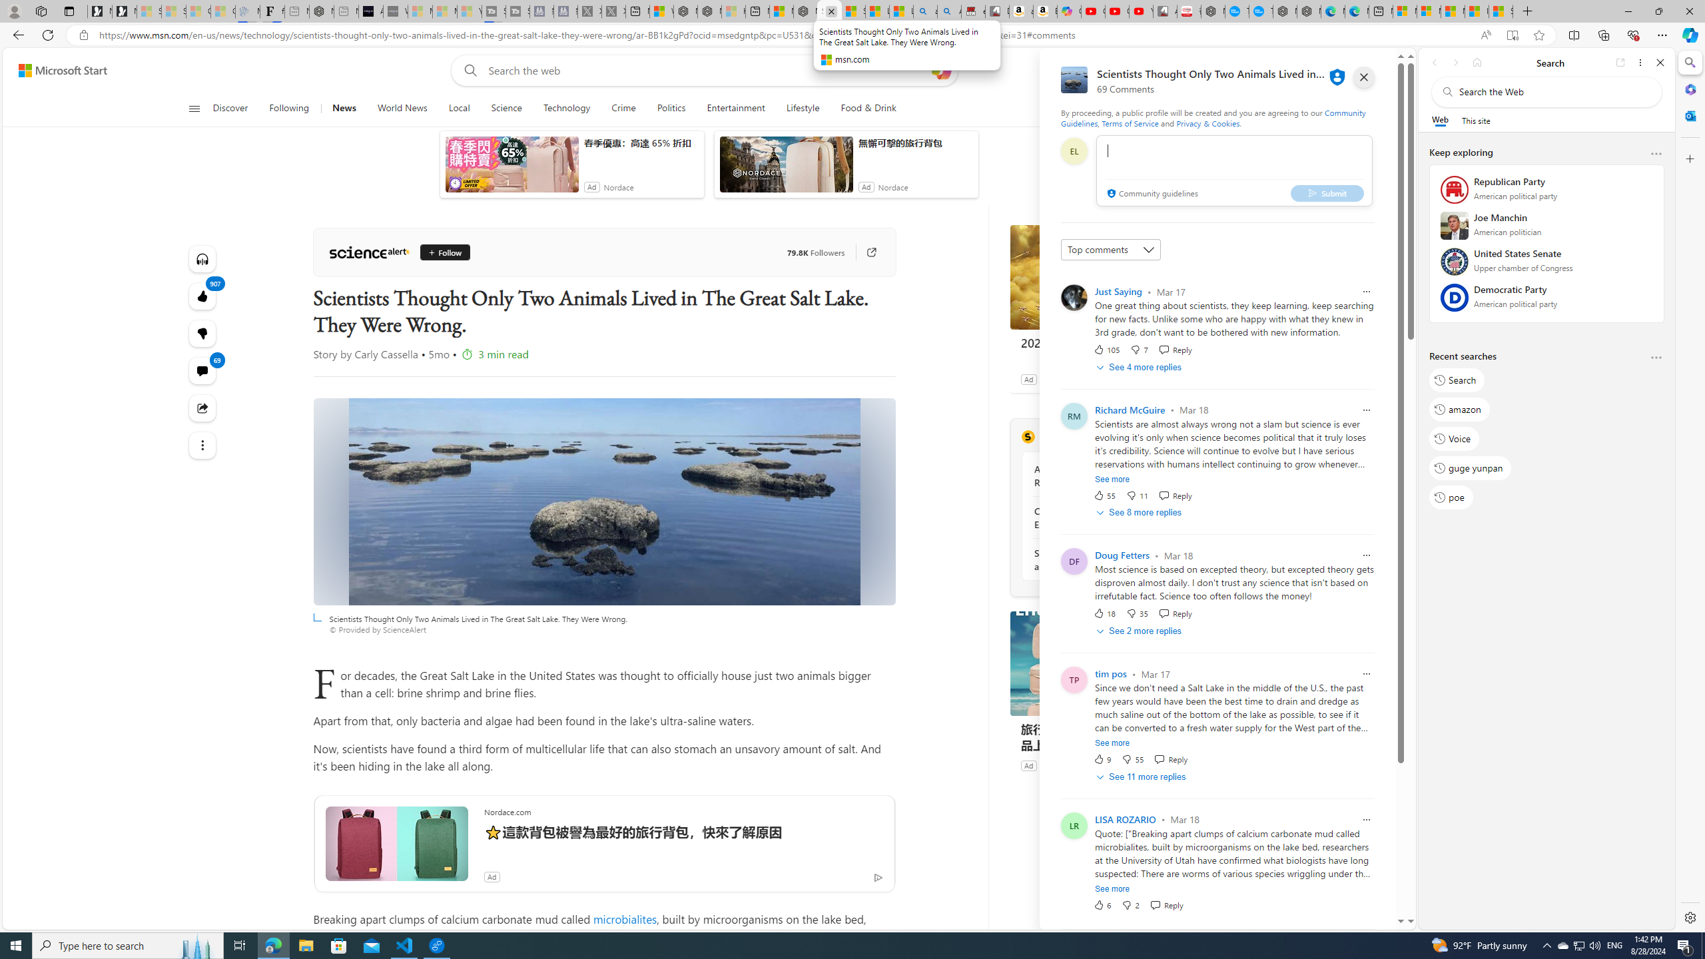 The height and width of the screenshot is (959, 1705). I want to click on Profile Picture, so click(1074, 297).